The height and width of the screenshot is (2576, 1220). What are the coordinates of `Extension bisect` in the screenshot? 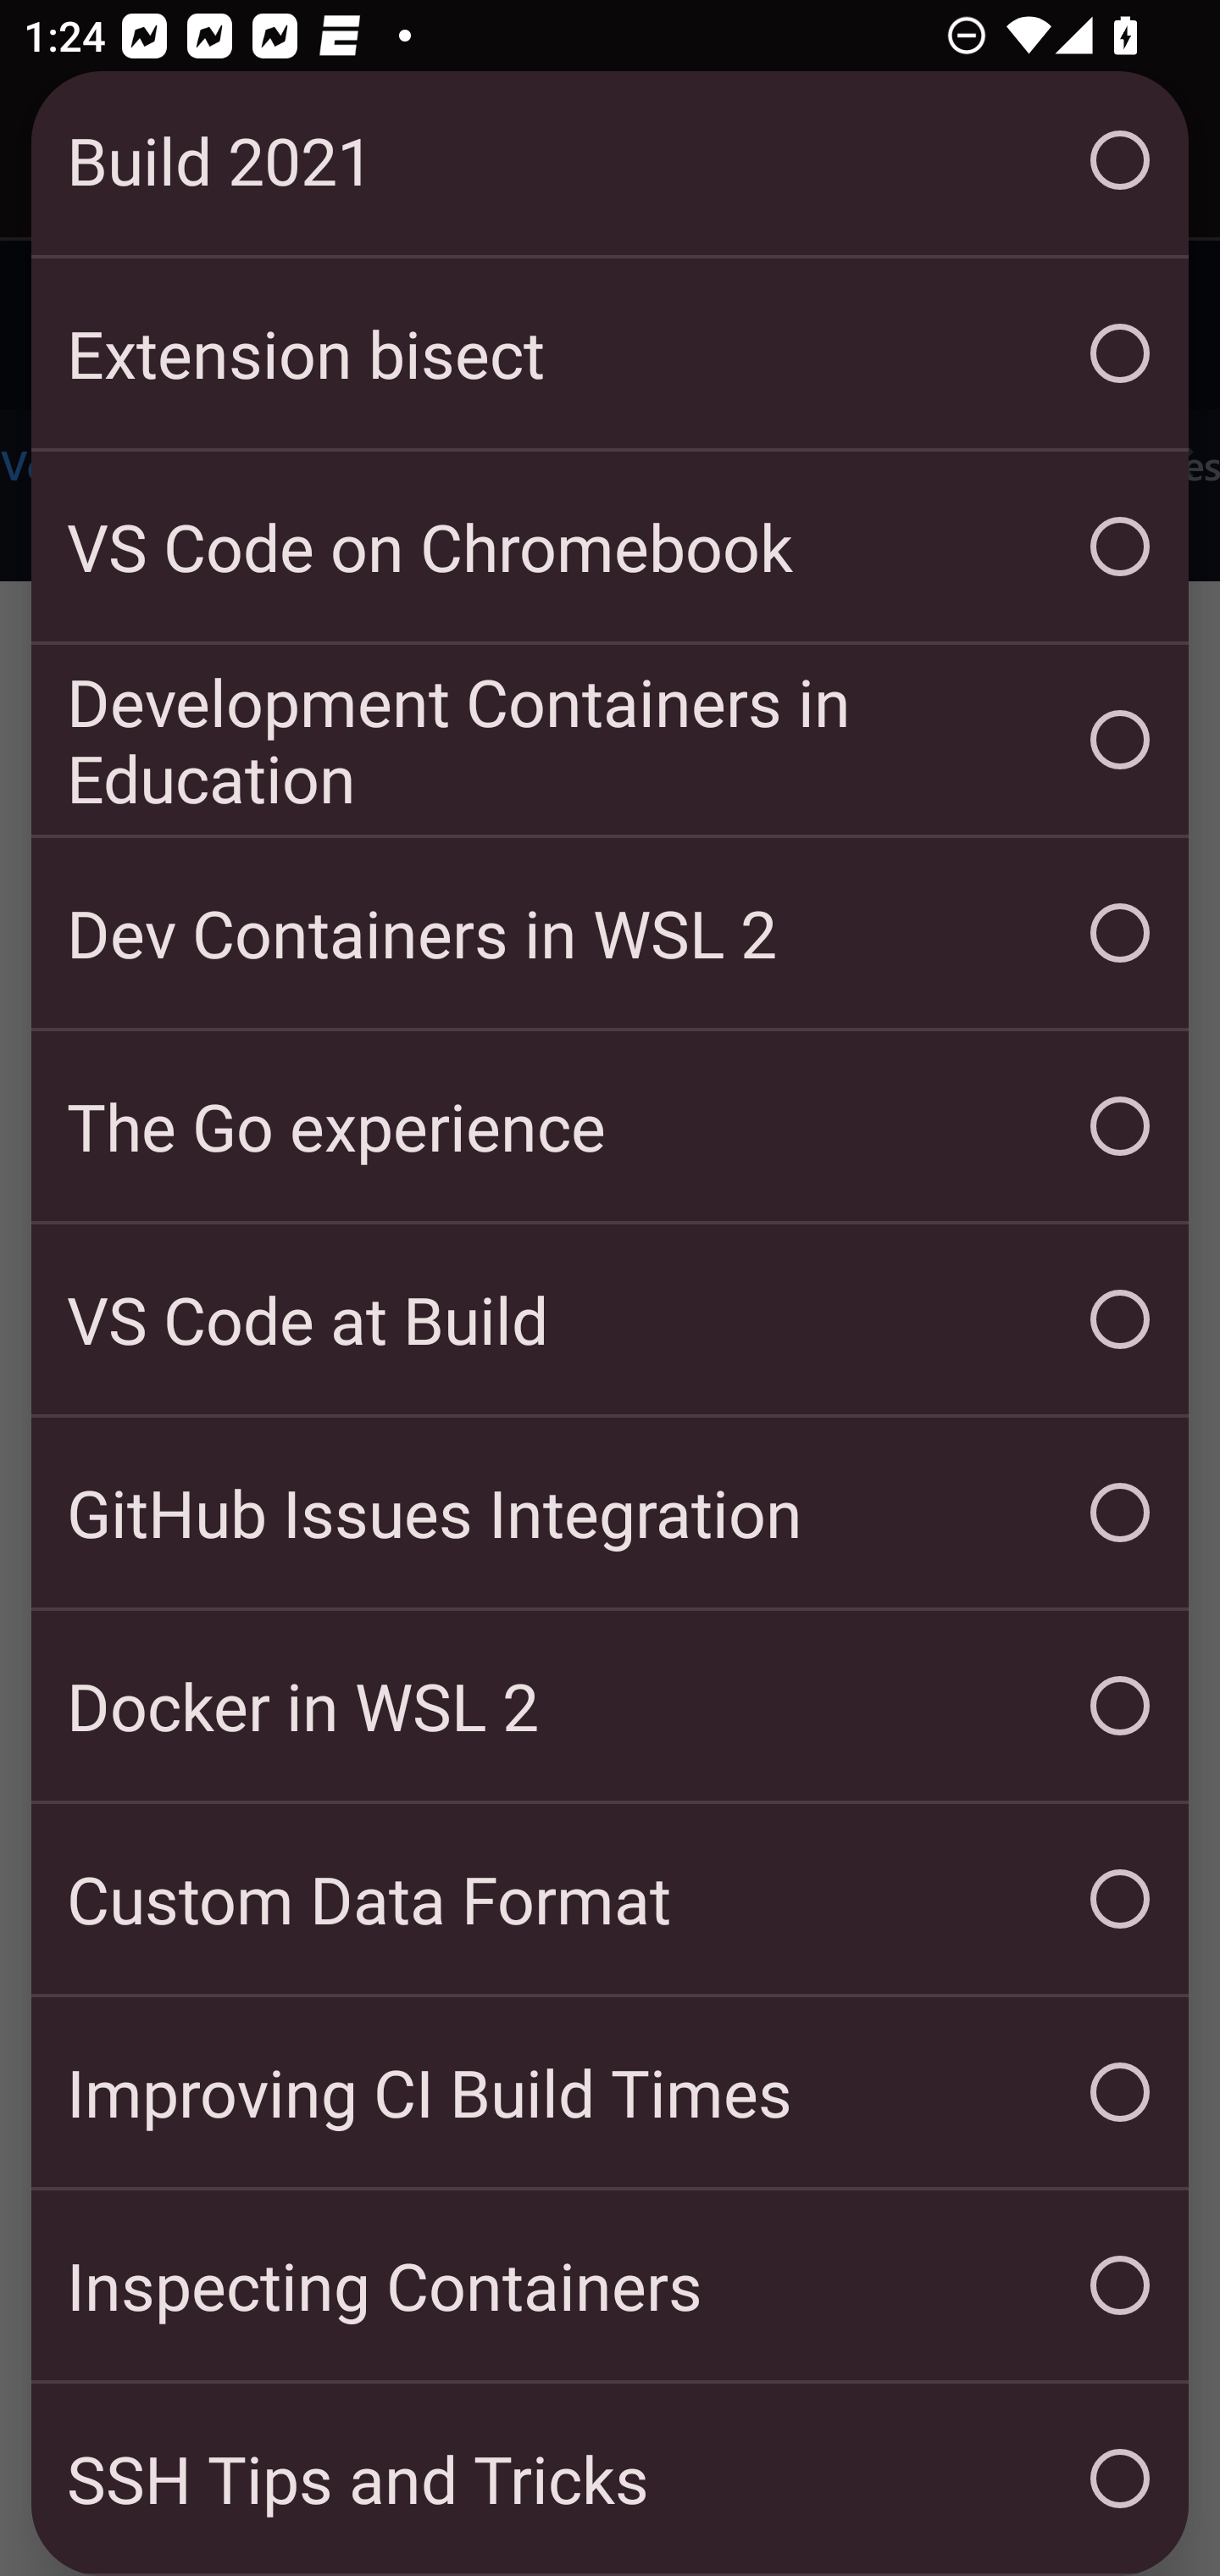 It's located at (610, 353).